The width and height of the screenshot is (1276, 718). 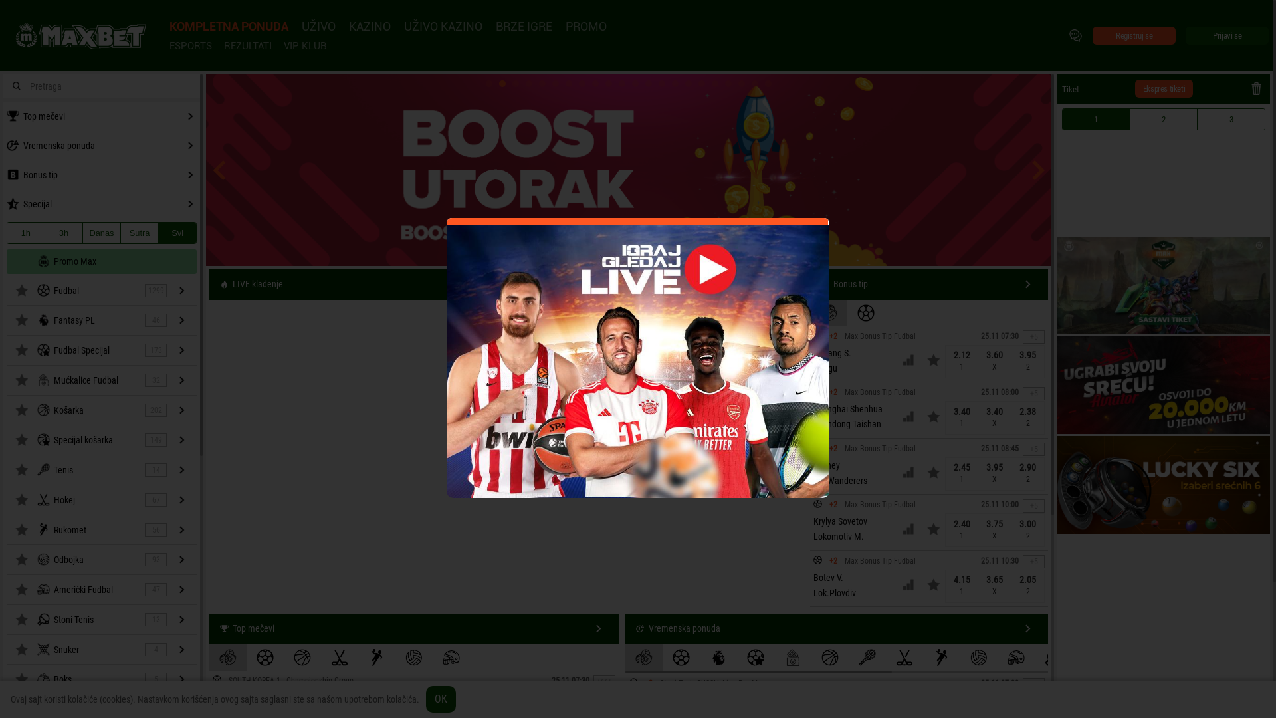 I want to click on 3.65
X, so click(x=995, y=586).